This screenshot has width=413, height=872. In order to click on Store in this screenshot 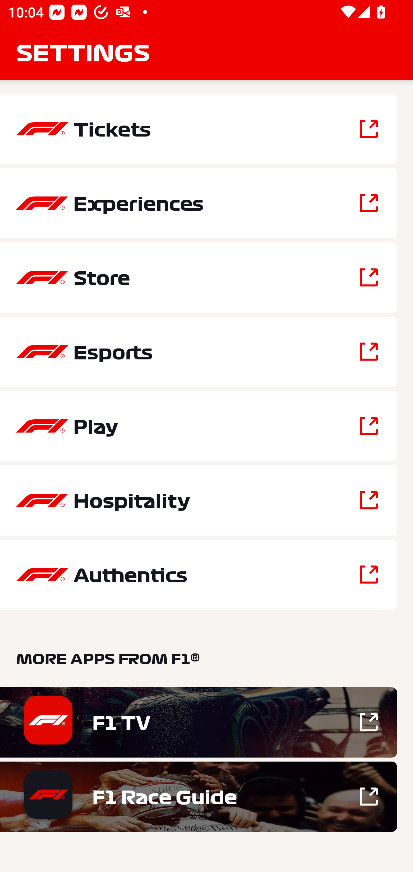, I will do `click(198, 278)`.